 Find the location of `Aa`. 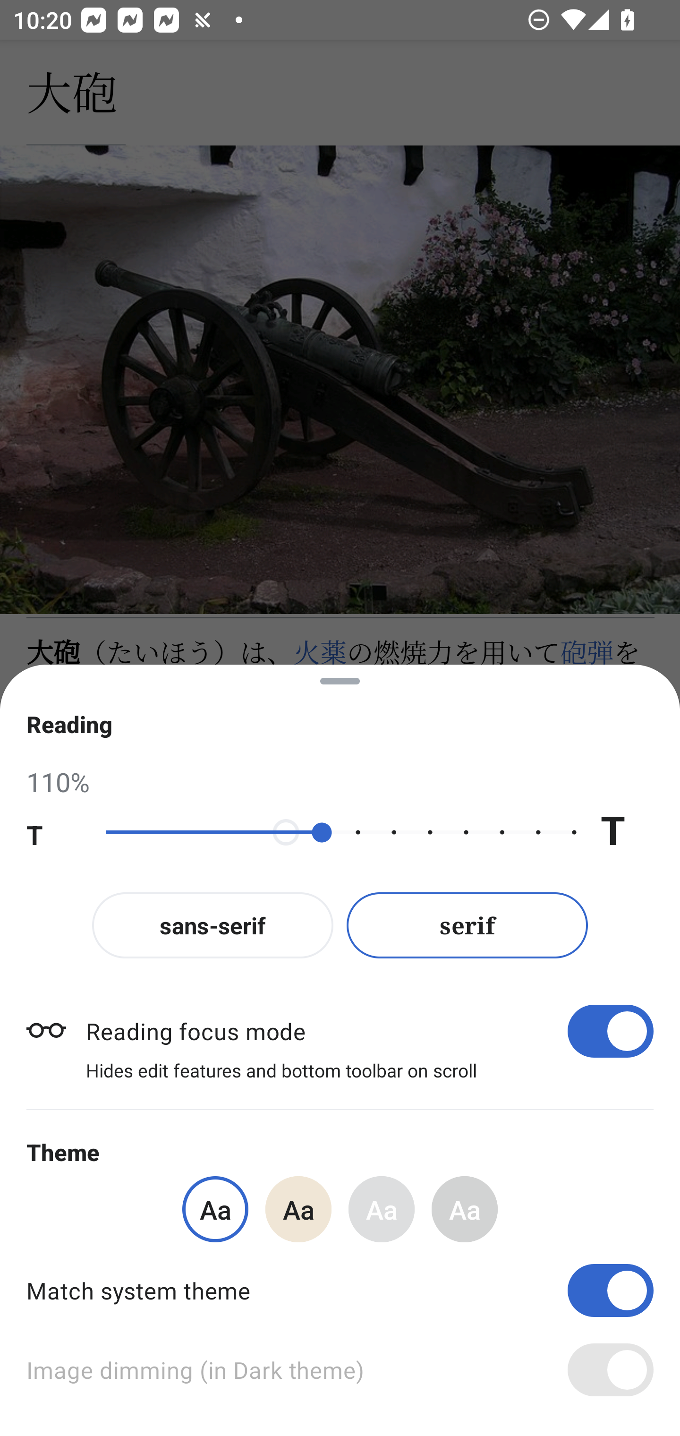

Aa is located at coordinates (382, 1209).